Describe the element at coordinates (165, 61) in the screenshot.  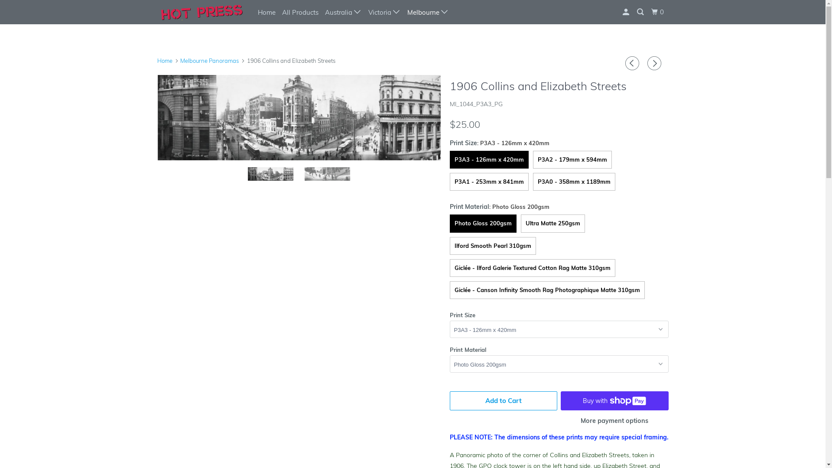
I see `Home` at that location.